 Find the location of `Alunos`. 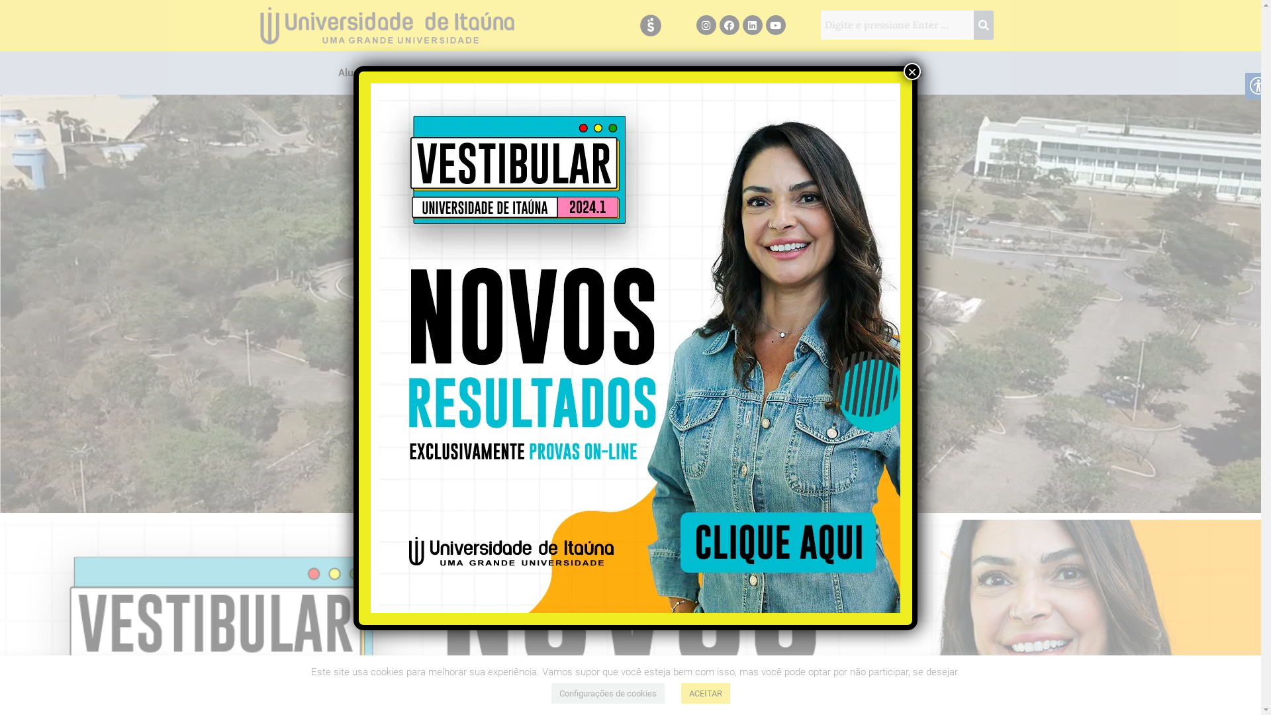

Alunos is located at coordinates (360, 73).